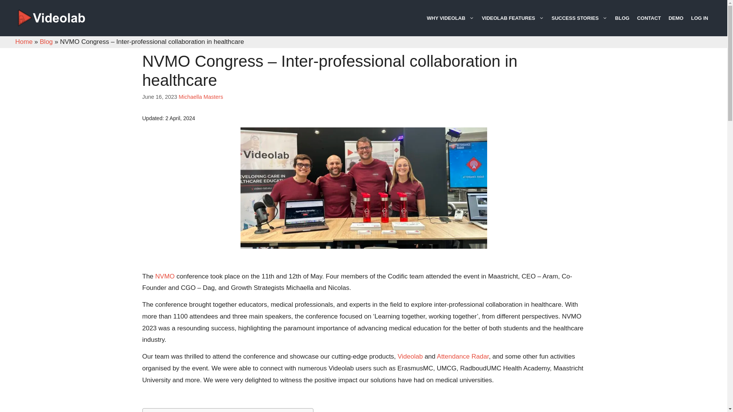  I want to click on DEMO, so click(676, 18).